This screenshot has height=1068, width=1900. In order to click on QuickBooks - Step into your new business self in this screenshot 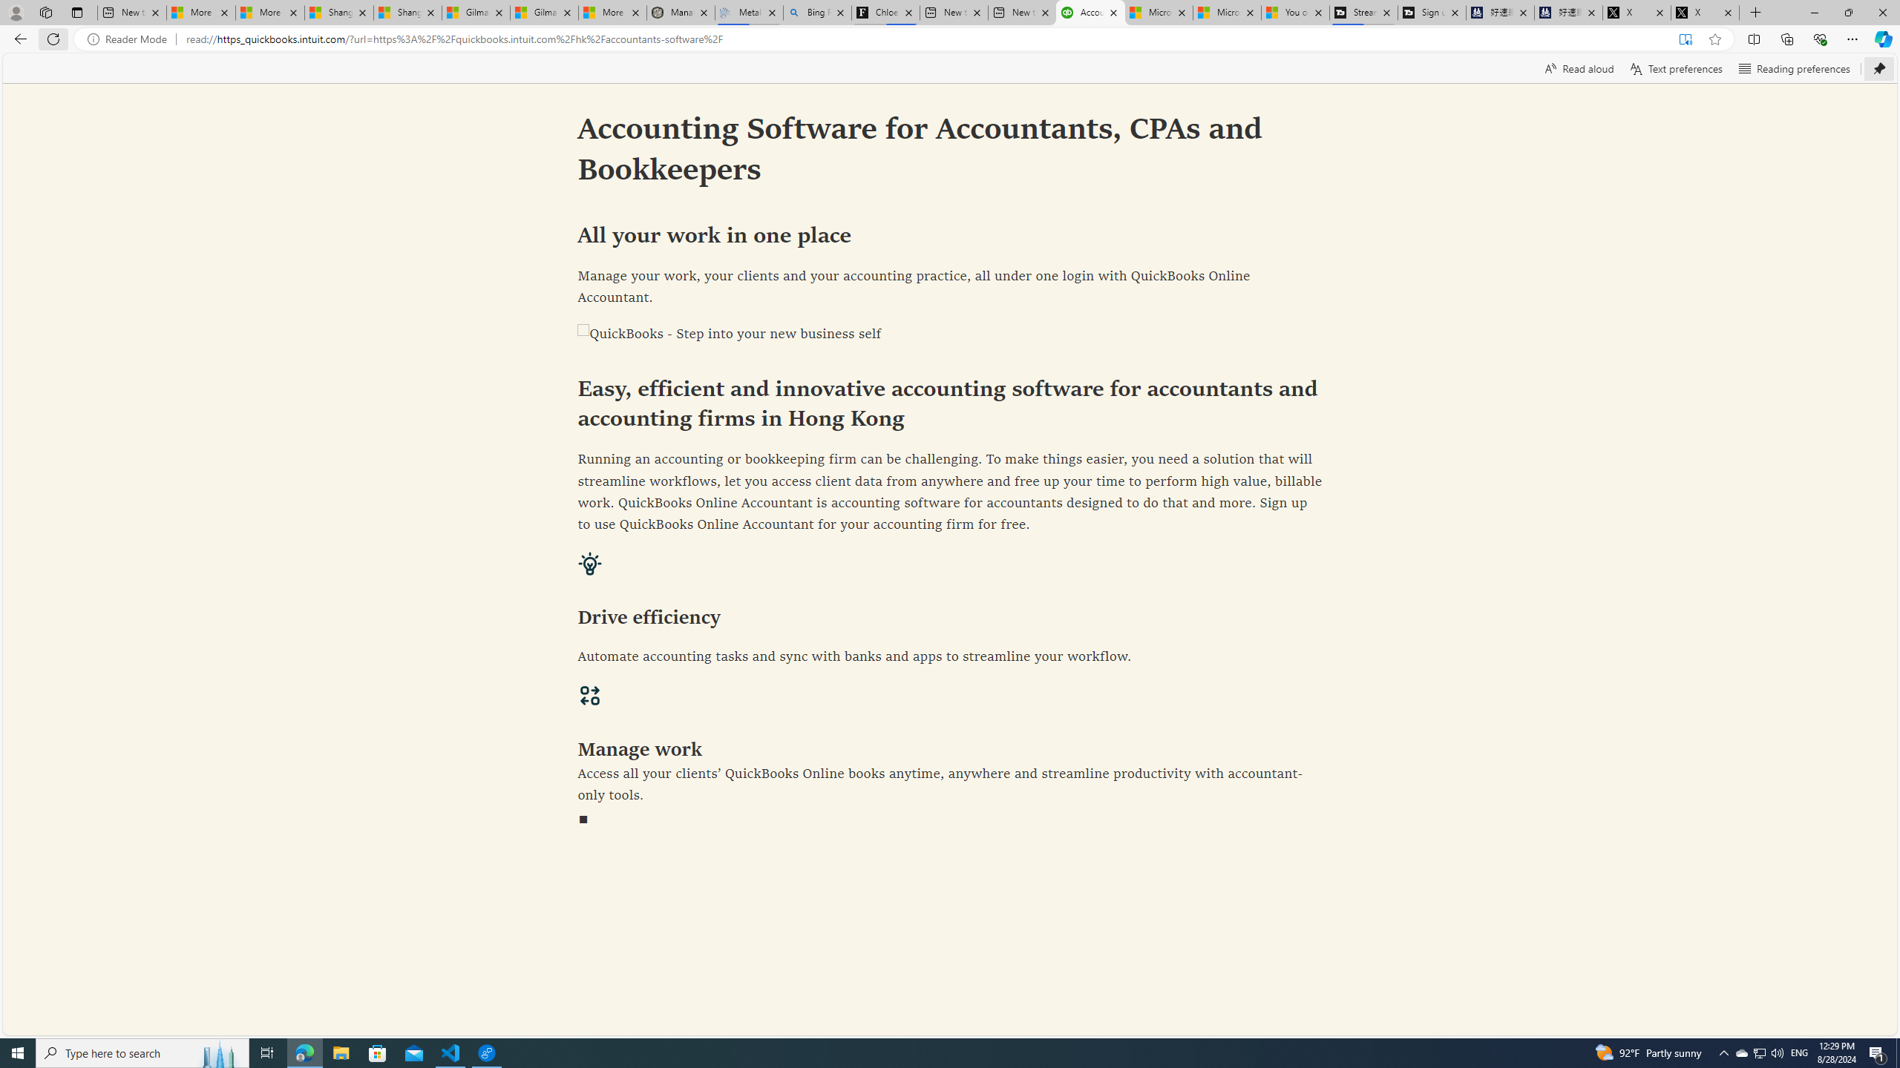, I will do `click(950, 334)`.